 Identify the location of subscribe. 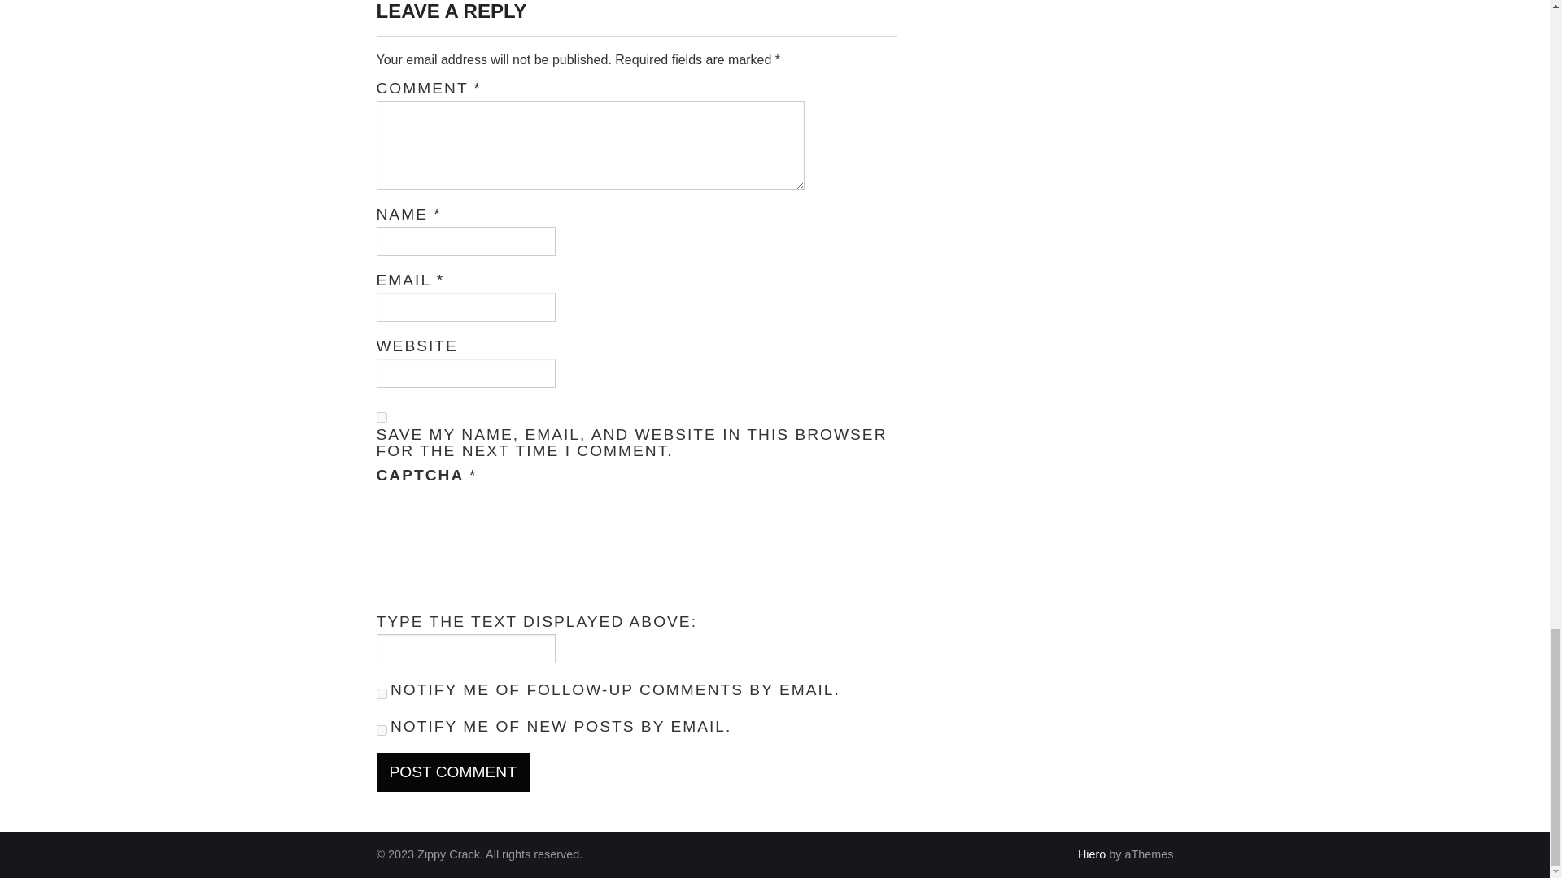
(381, 693).